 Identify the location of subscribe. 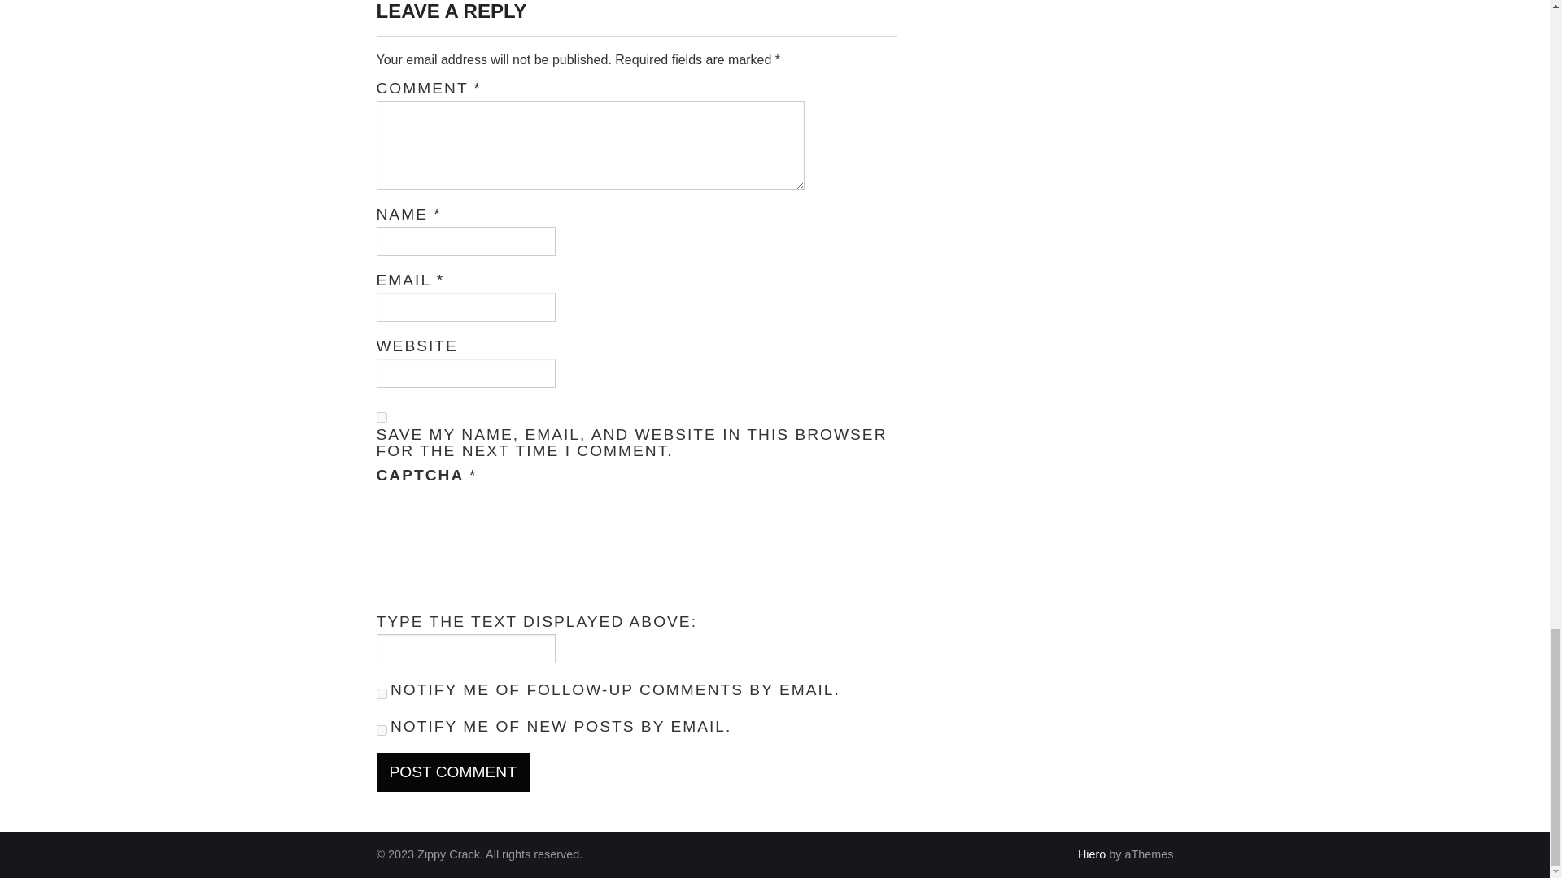
(381, 693).